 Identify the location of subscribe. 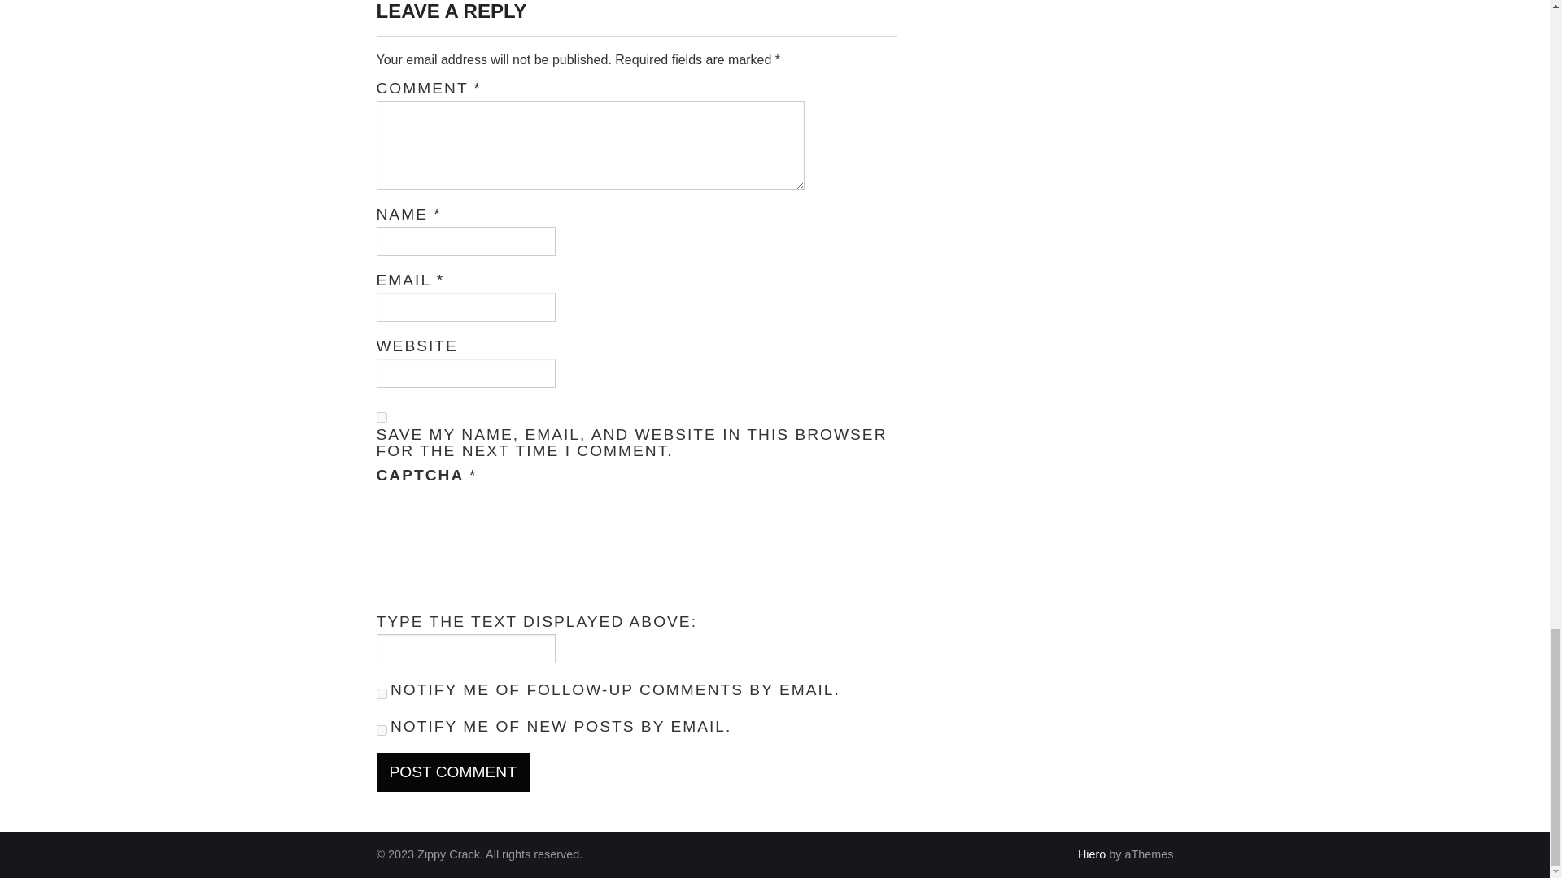
(381, 693).